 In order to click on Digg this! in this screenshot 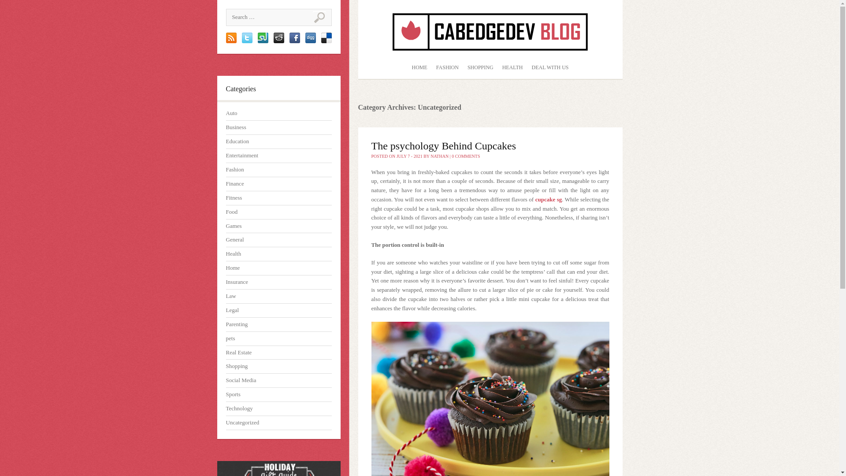, I will do `click(310, 41)`.